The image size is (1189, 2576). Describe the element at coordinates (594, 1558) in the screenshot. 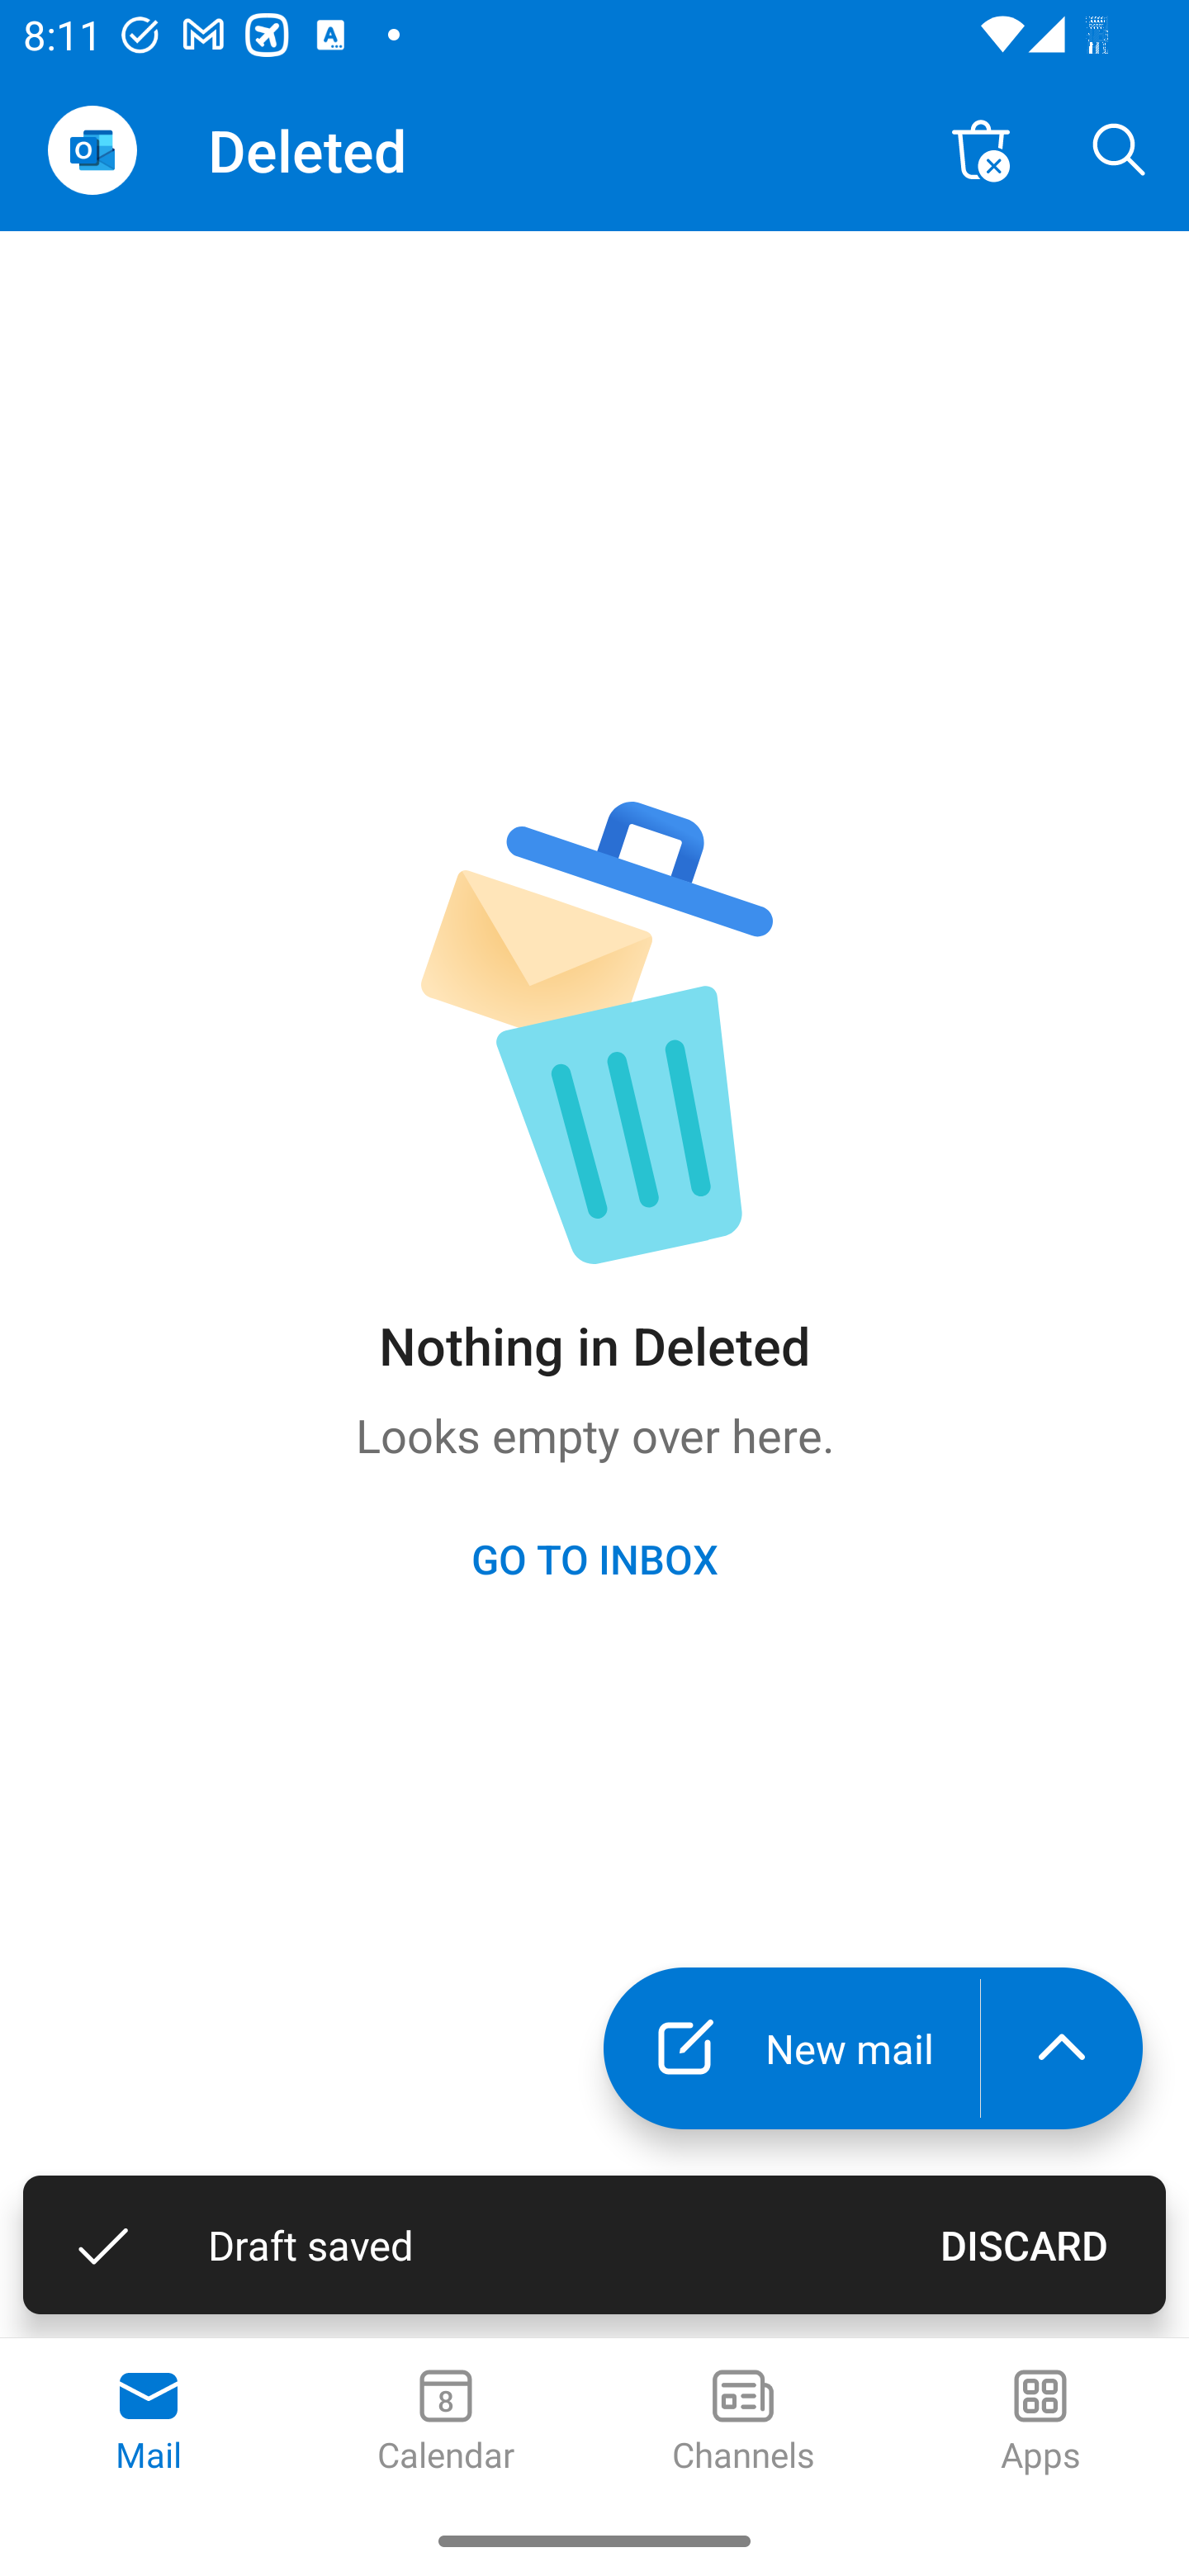

I see `GO TO INBOX` at that location.